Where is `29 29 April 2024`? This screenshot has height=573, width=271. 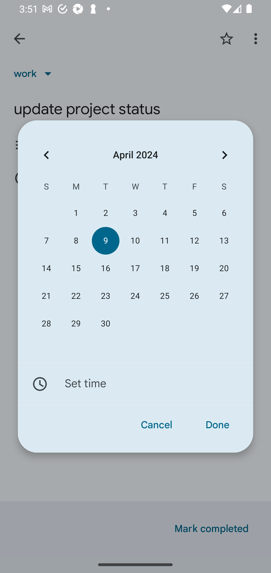
29 29 April 2024 is located at coordinates (76, 324).